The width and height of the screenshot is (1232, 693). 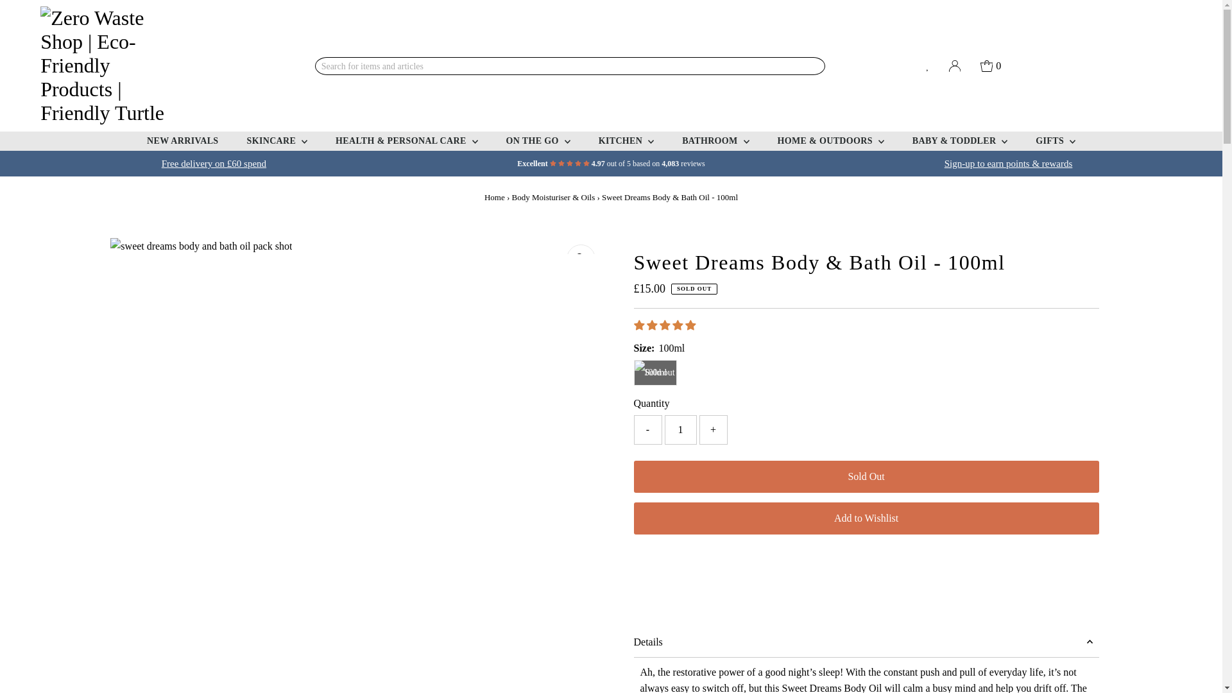 I want to click on login, so click(x=1009, y=164).